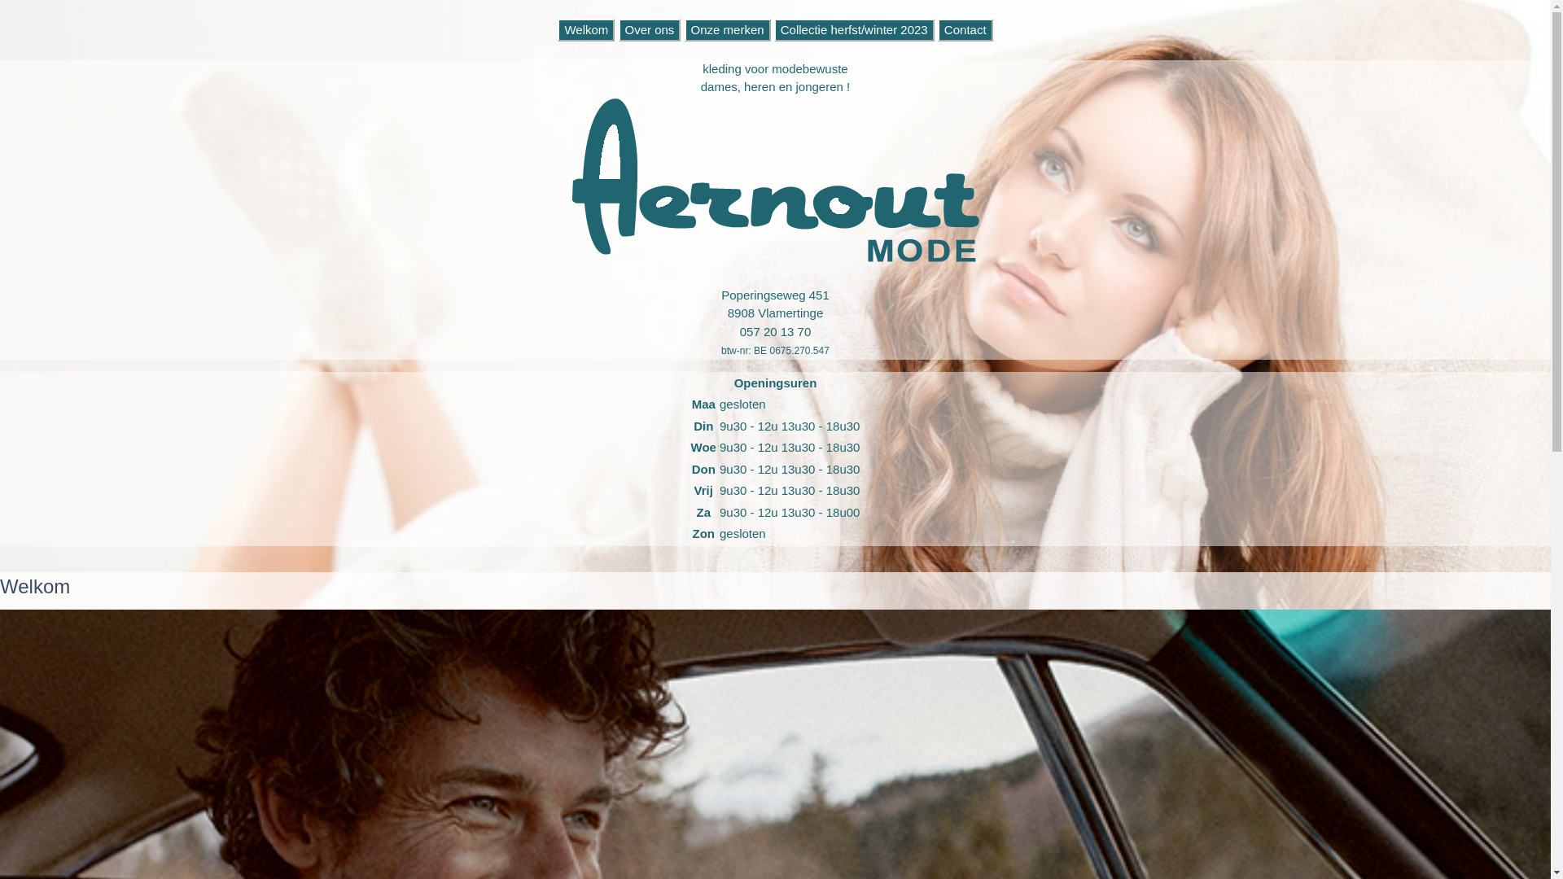  Describe the element at coordinates (855, 29) in the screenshot. I see `Collectie herfst/winter 2023` at that location.